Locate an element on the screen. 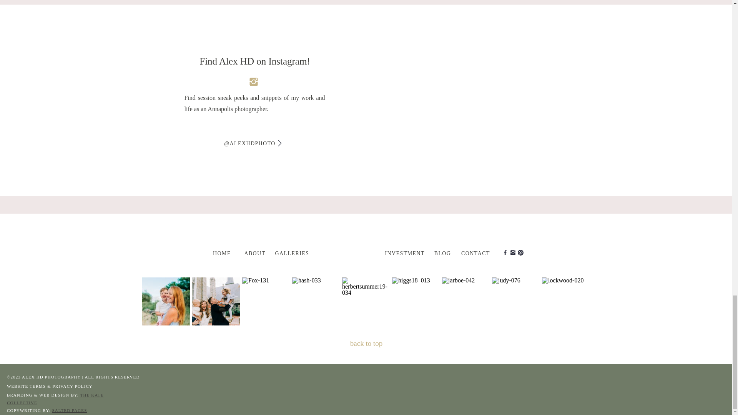 Image resolution: width=738 pixels, height=415 pixels. hash-033 is located at coordinates (316, 301).